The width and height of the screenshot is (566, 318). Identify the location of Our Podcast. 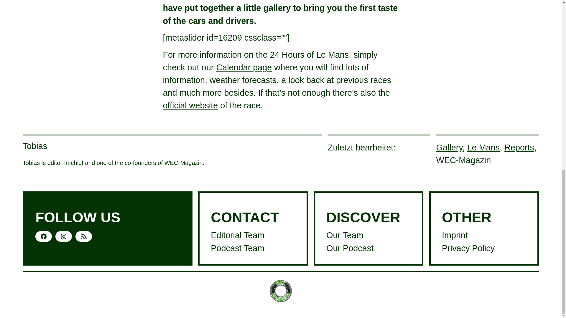
(350, 248).